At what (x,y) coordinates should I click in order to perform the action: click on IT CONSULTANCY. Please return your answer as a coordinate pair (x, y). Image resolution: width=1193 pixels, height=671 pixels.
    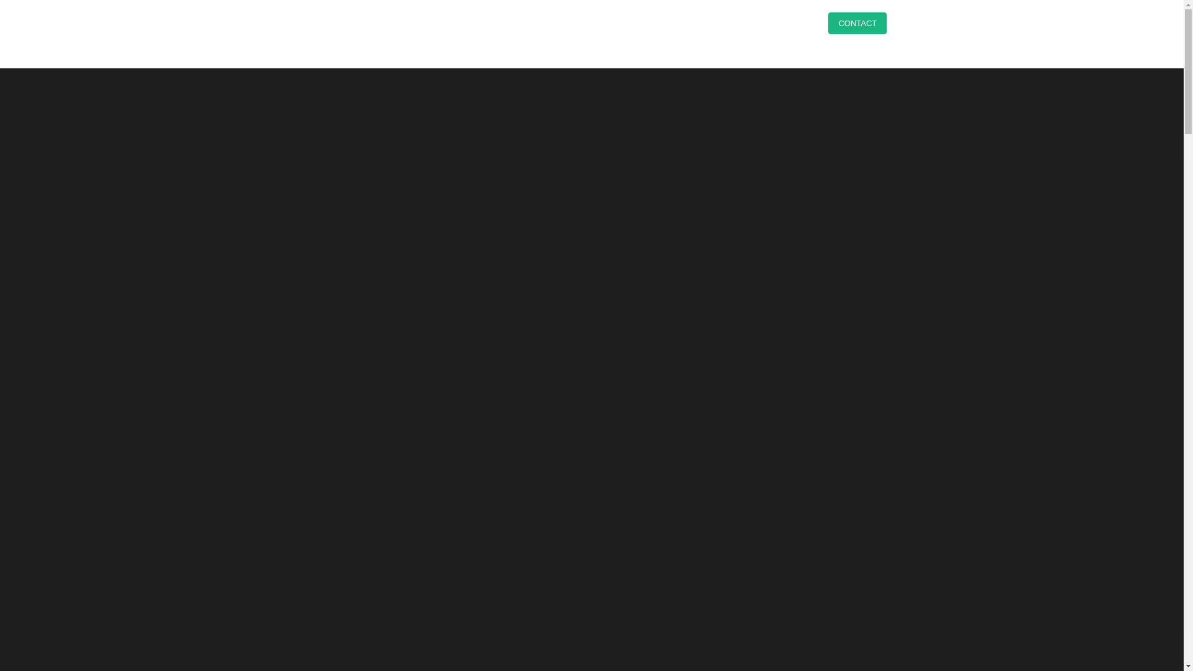
    Looking at the image, I should click on (728, 25).